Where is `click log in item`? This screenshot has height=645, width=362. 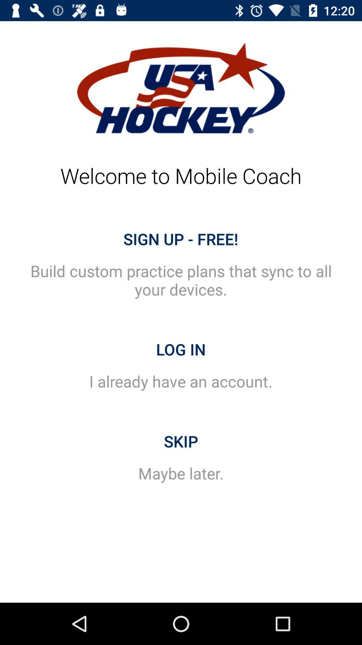 click log in item is located at coordinates (181, 349).